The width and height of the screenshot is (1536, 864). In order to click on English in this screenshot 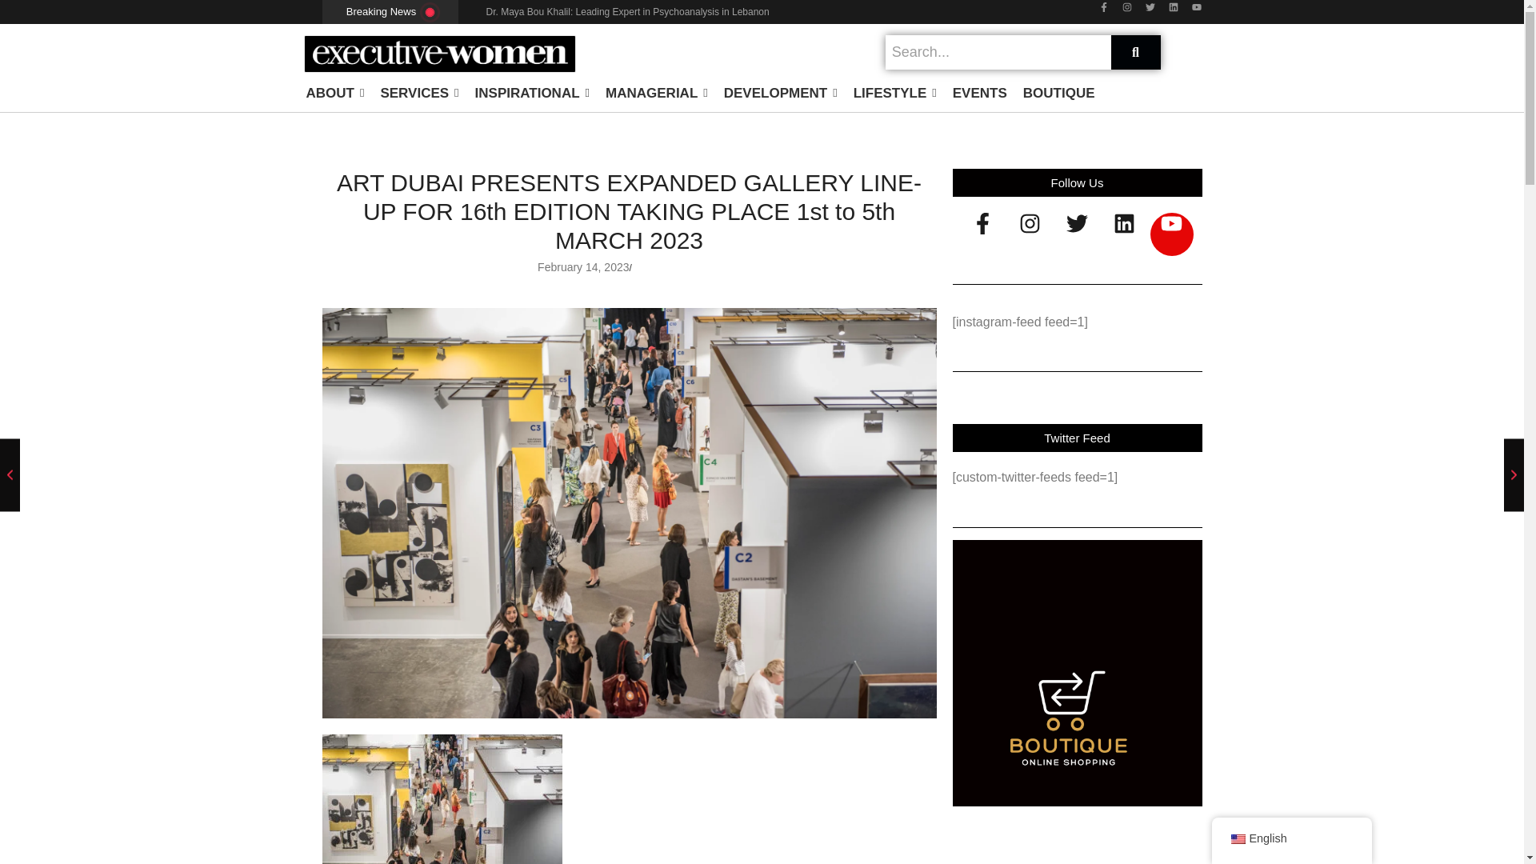, I will do `click(1237, 839)`.